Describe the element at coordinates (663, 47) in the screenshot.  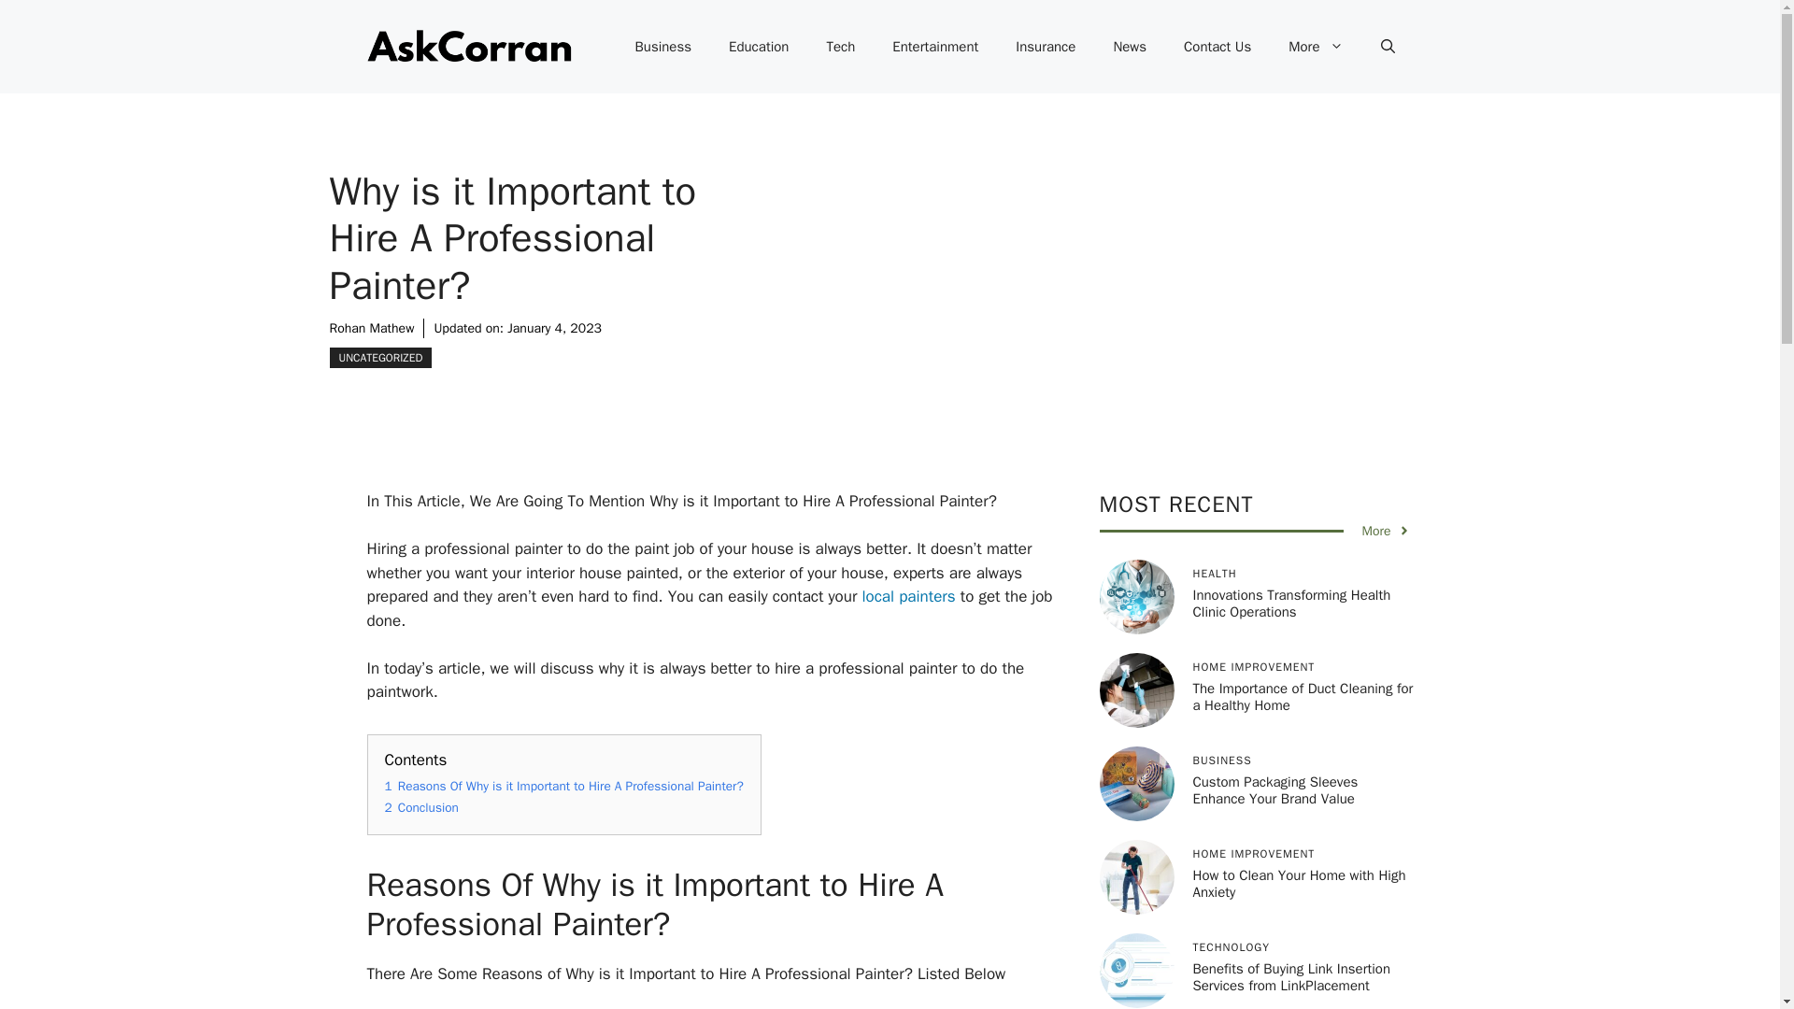
I see `Business` at that location.